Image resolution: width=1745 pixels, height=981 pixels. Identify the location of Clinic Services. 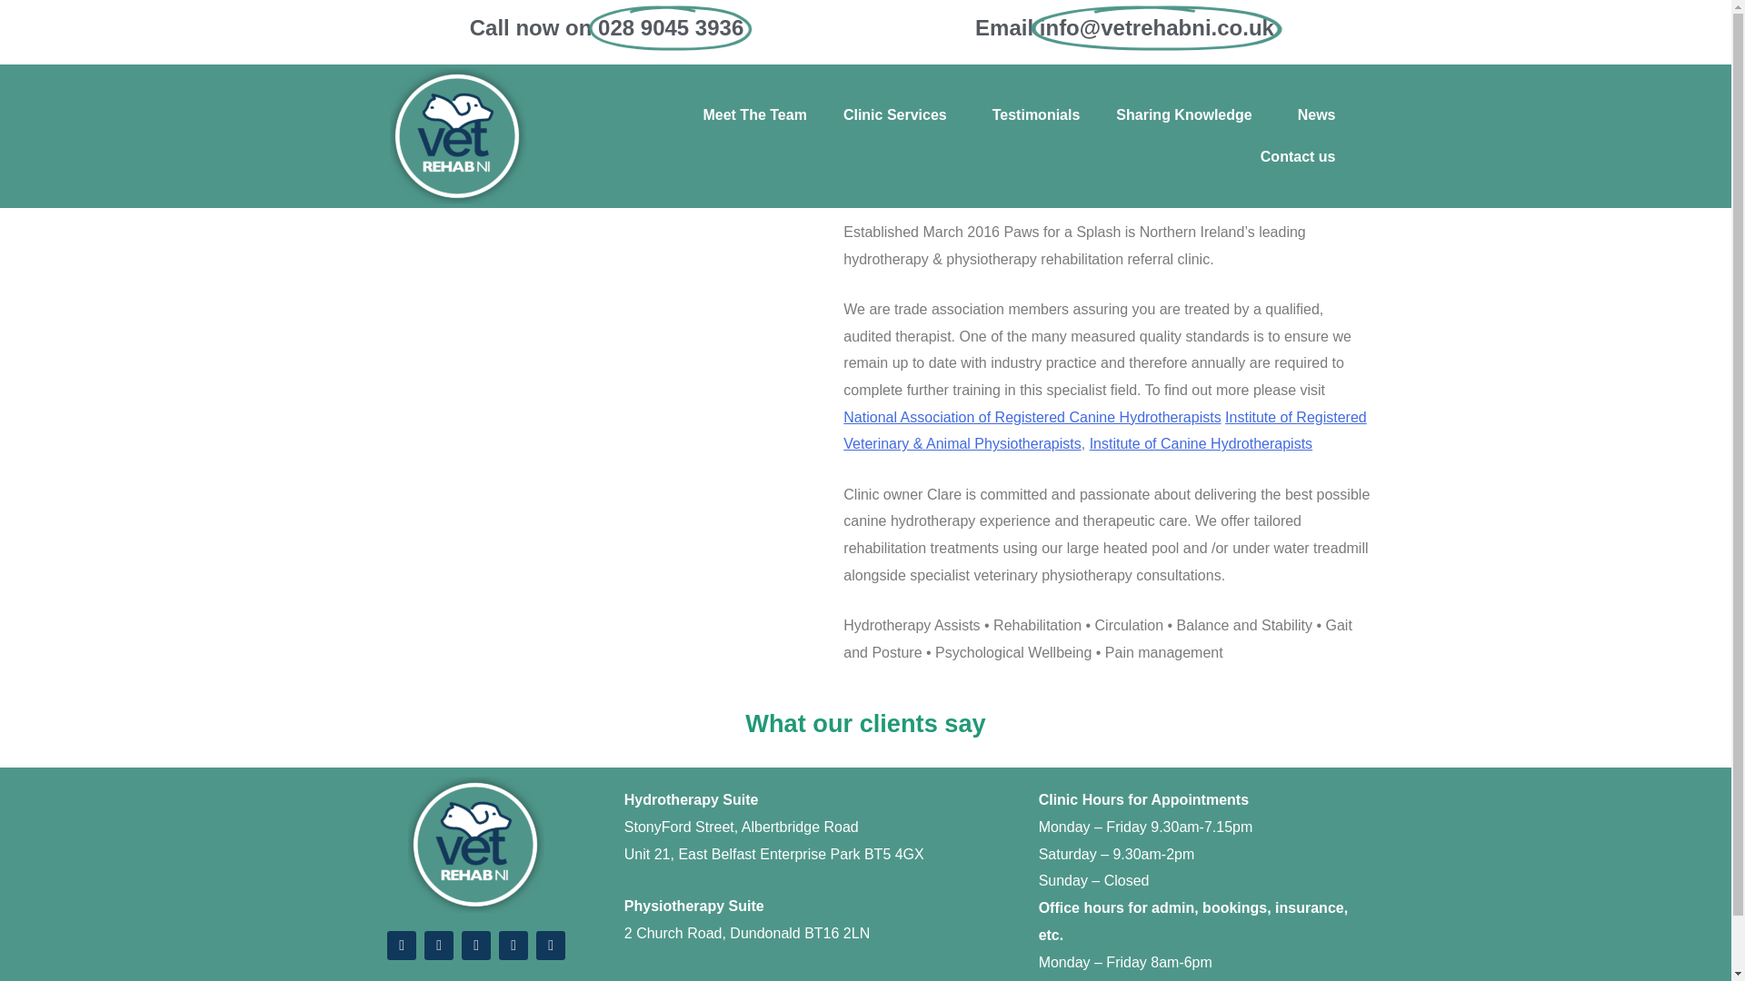
(900, 7).